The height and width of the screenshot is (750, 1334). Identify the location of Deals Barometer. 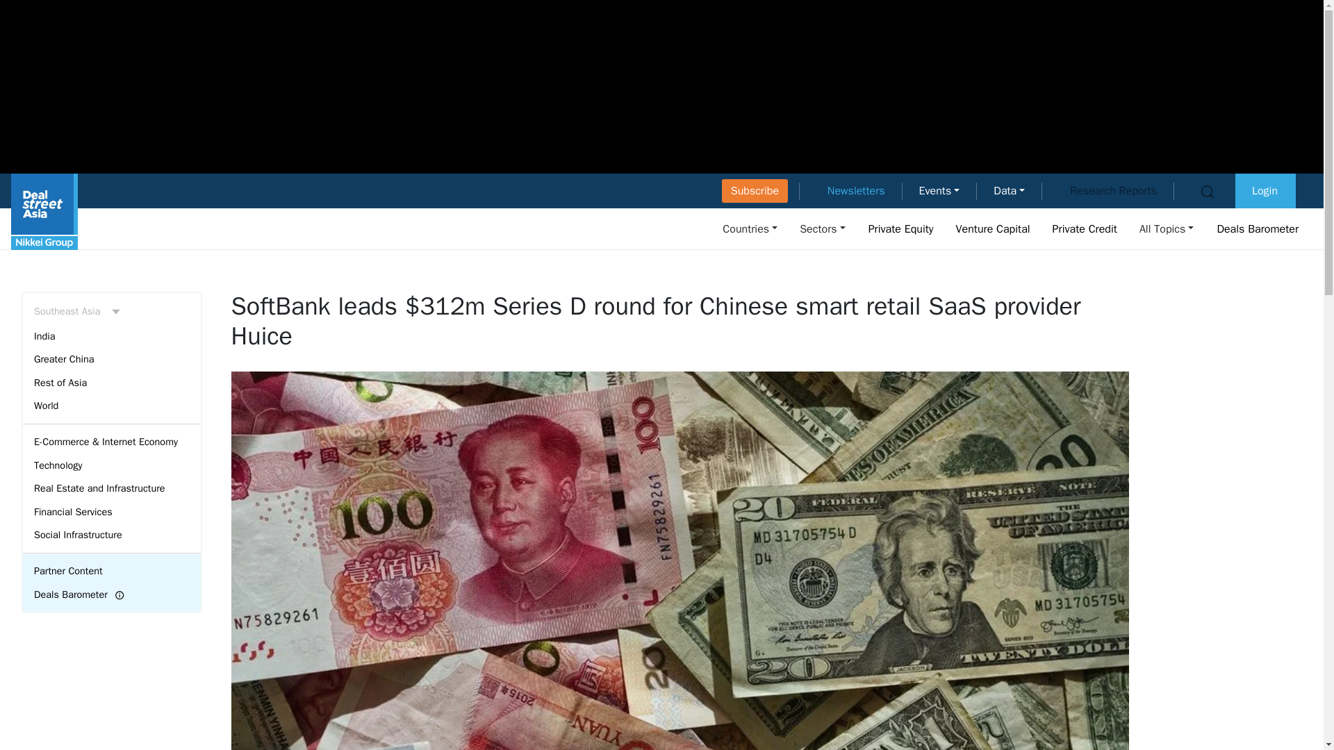
(1258, 228).